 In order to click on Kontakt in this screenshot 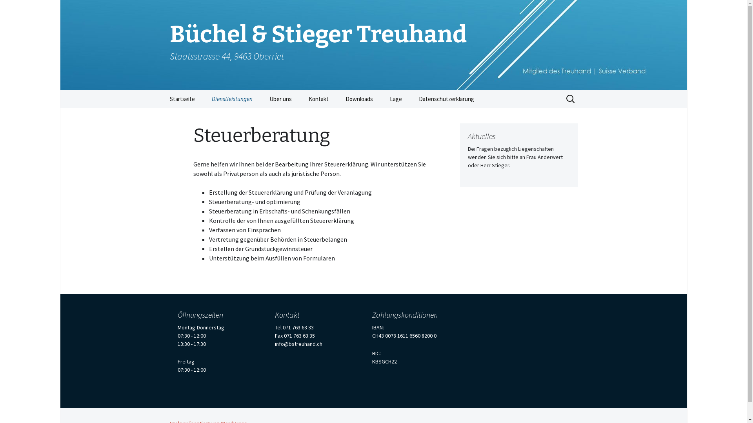, I will do `click(318, 99)`.